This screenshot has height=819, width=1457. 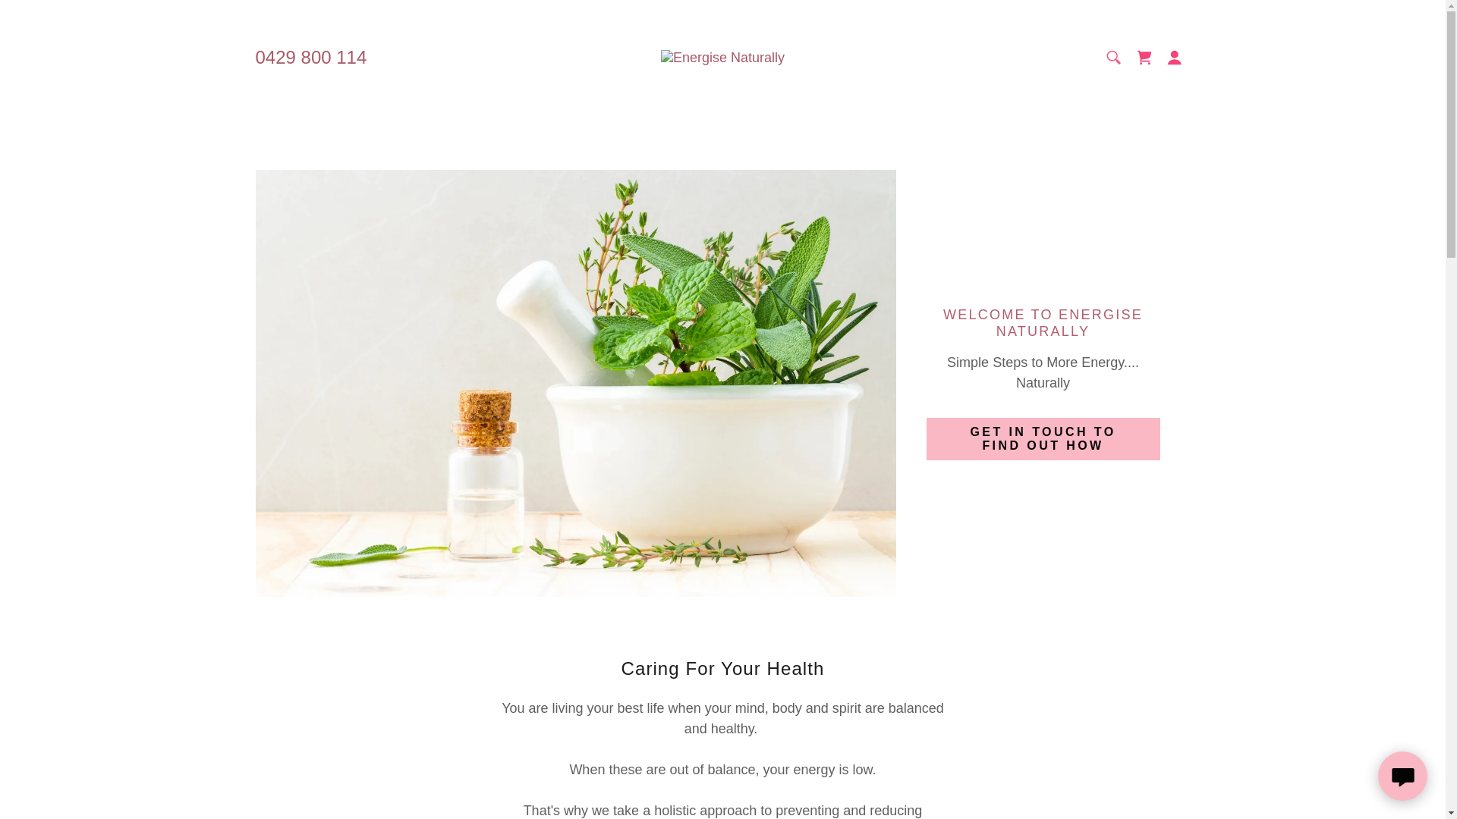 What do you see at coordinates (1043, 439) in the screenshot?
I see `GET IN TOUCH TO FIND OUT HOW` at bounding box center [1043, 439].